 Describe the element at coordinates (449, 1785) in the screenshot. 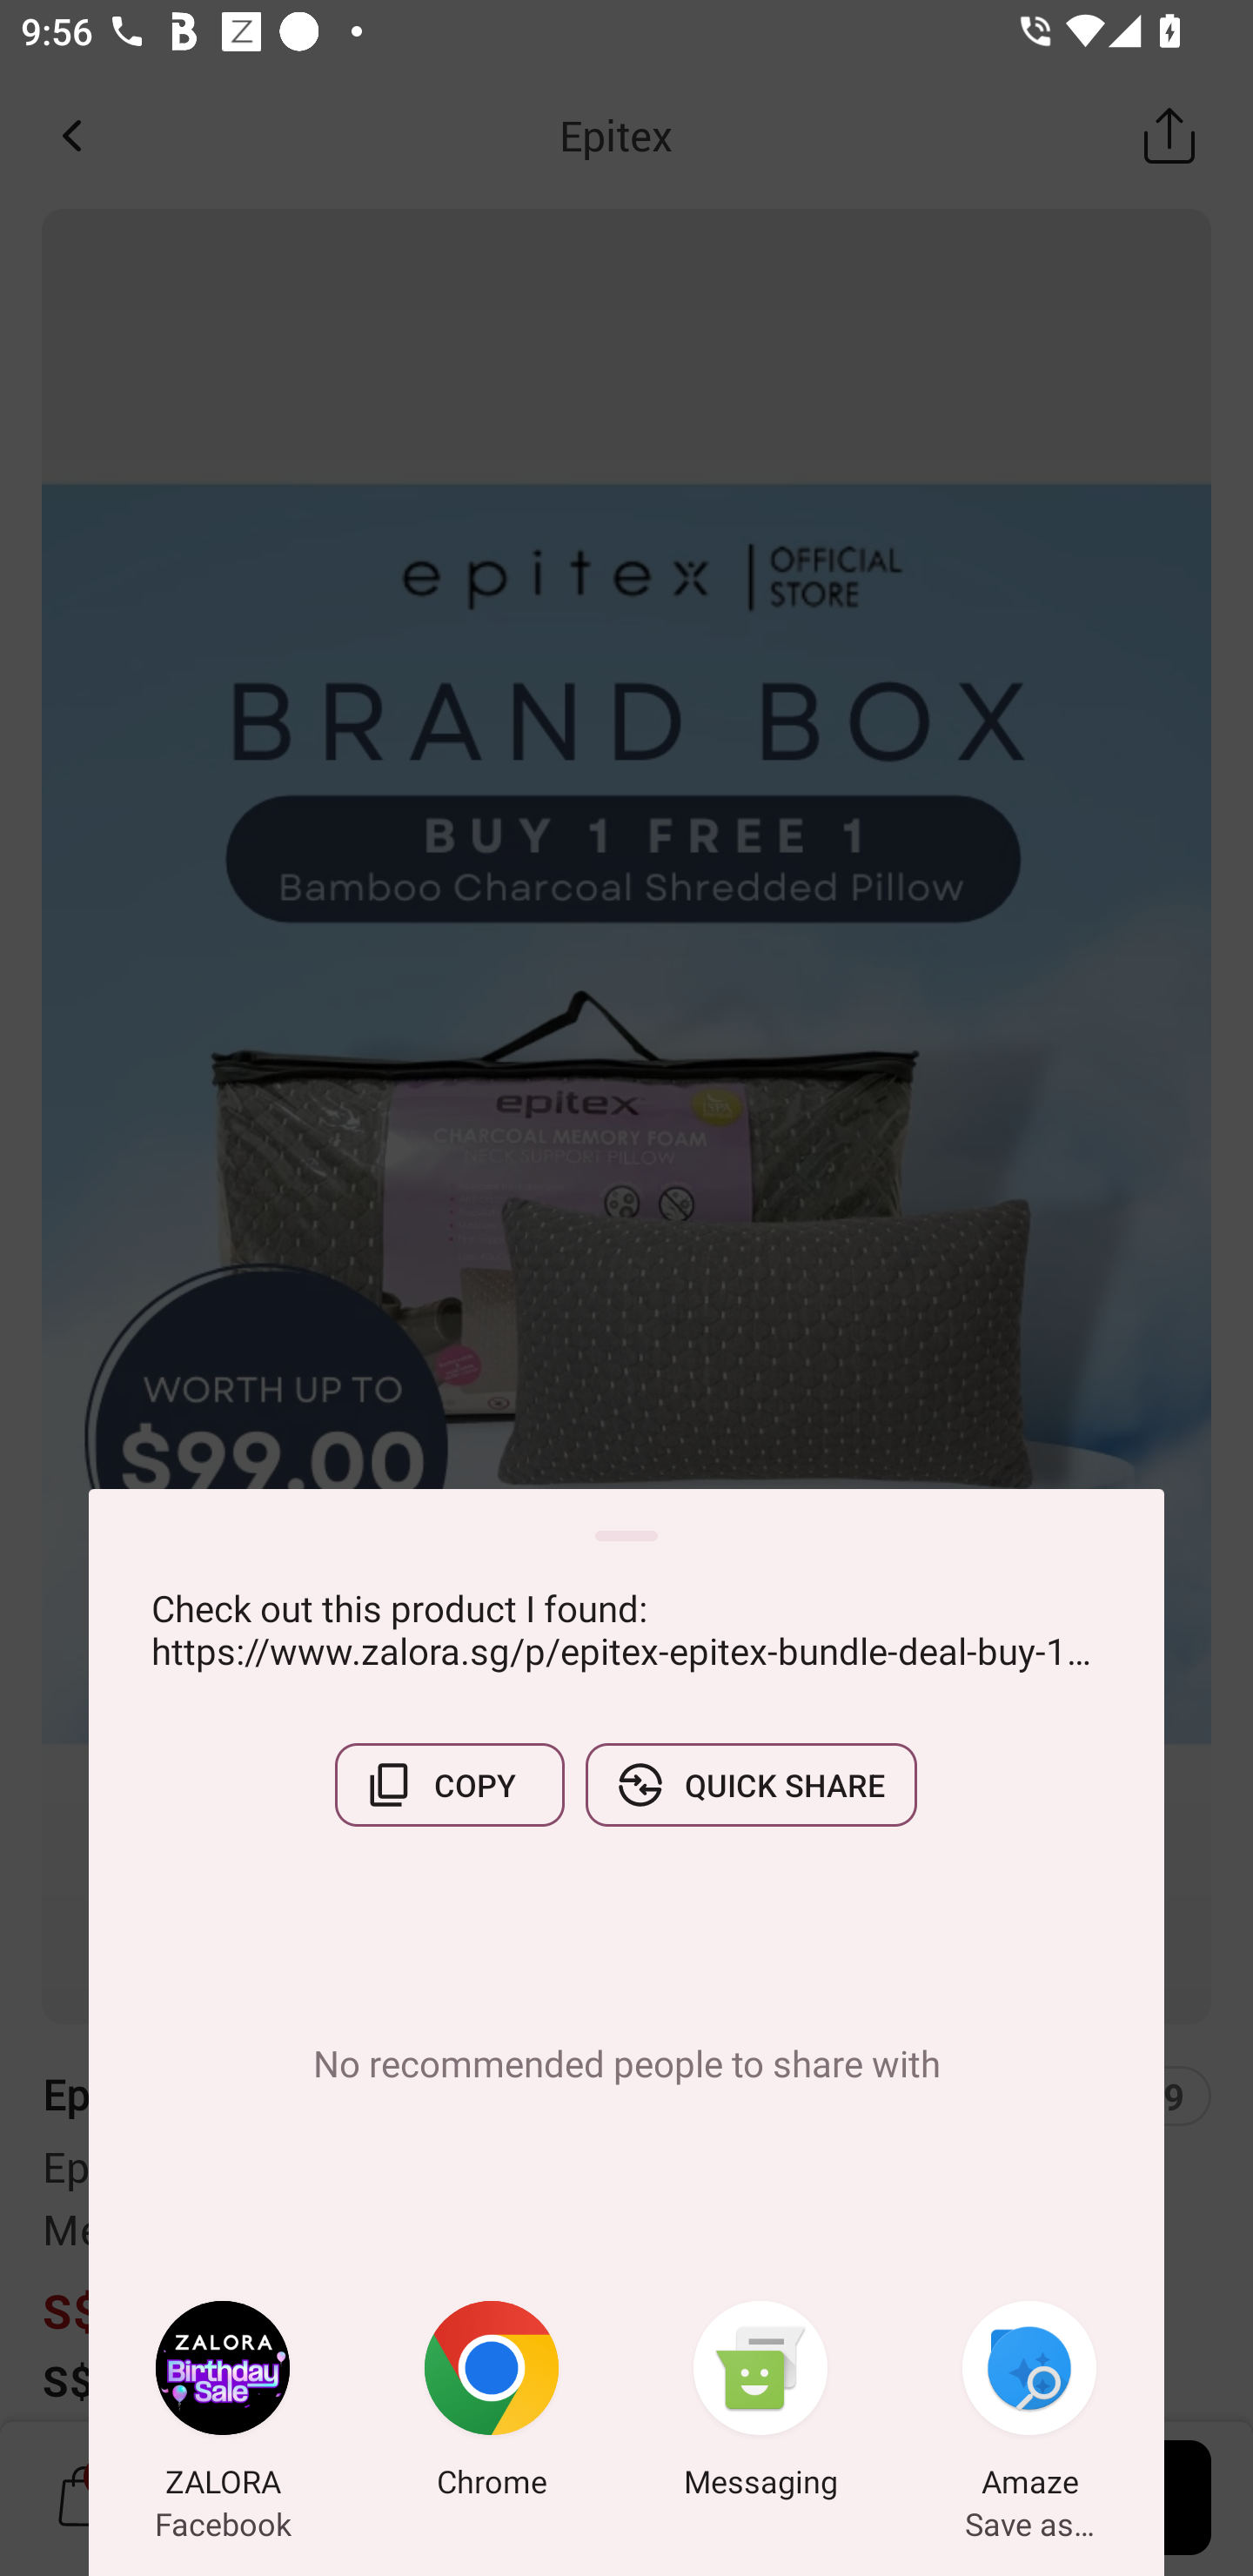

I see `COPY` at that location.